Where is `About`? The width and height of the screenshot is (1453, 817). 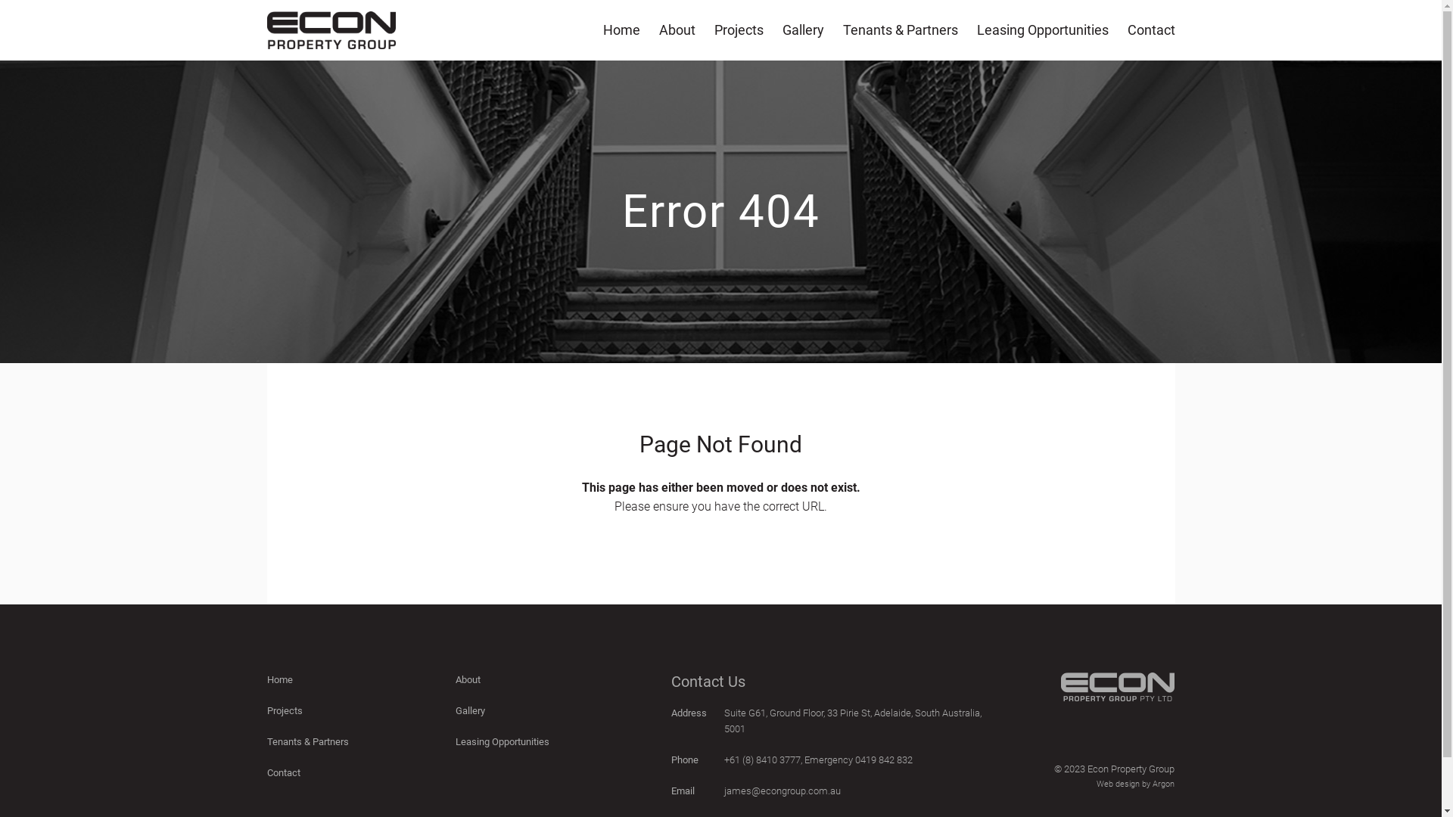 About is located at coordinates (468, 679).